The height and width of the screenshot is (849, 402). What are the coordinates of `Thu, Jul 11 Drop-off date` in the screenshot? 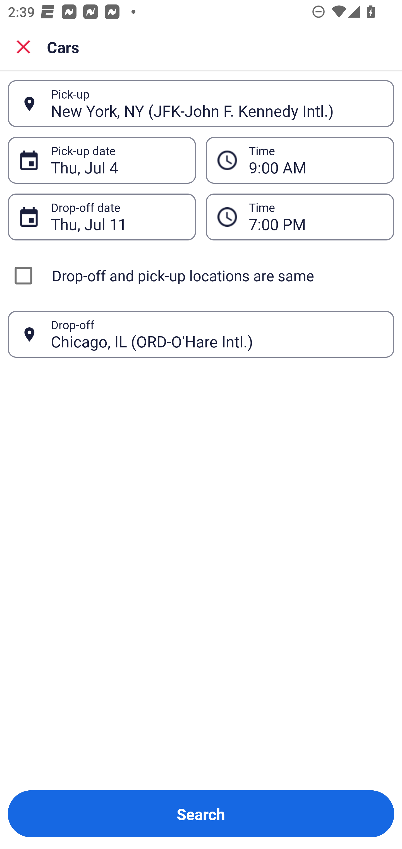 It's located at (102, 217).